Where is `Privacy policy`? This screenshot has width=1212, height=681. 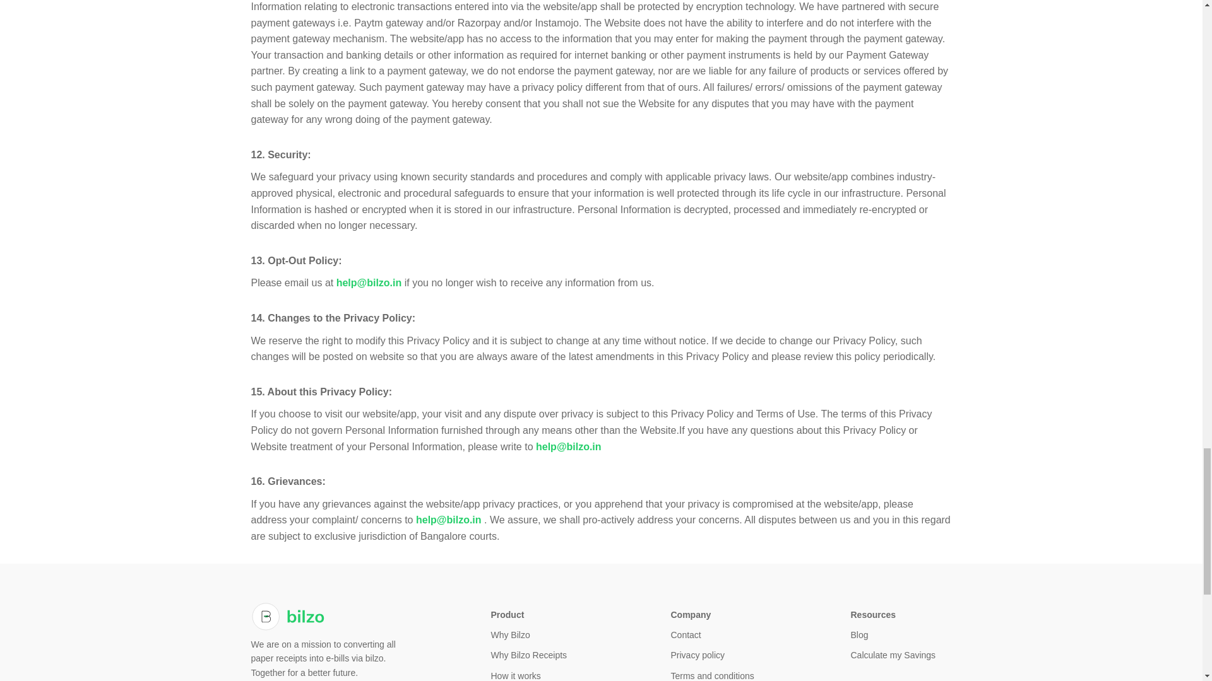
Privacy policy is located at coordinates (697, 655).